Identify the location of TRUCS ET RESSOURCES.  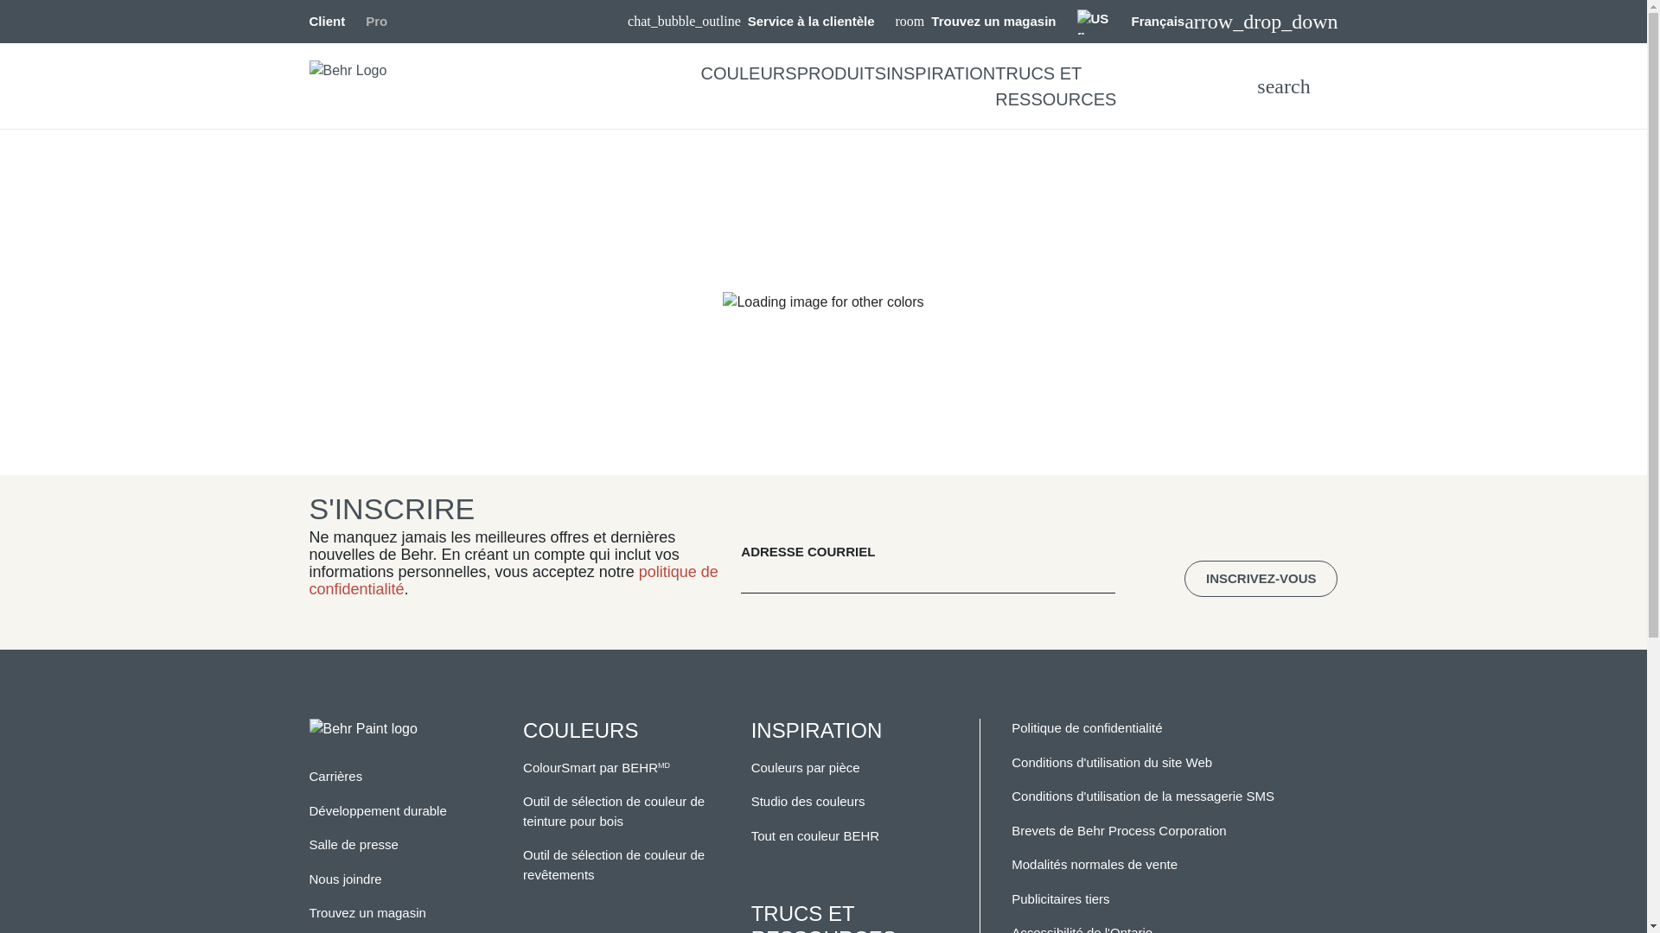
(1056, 86).